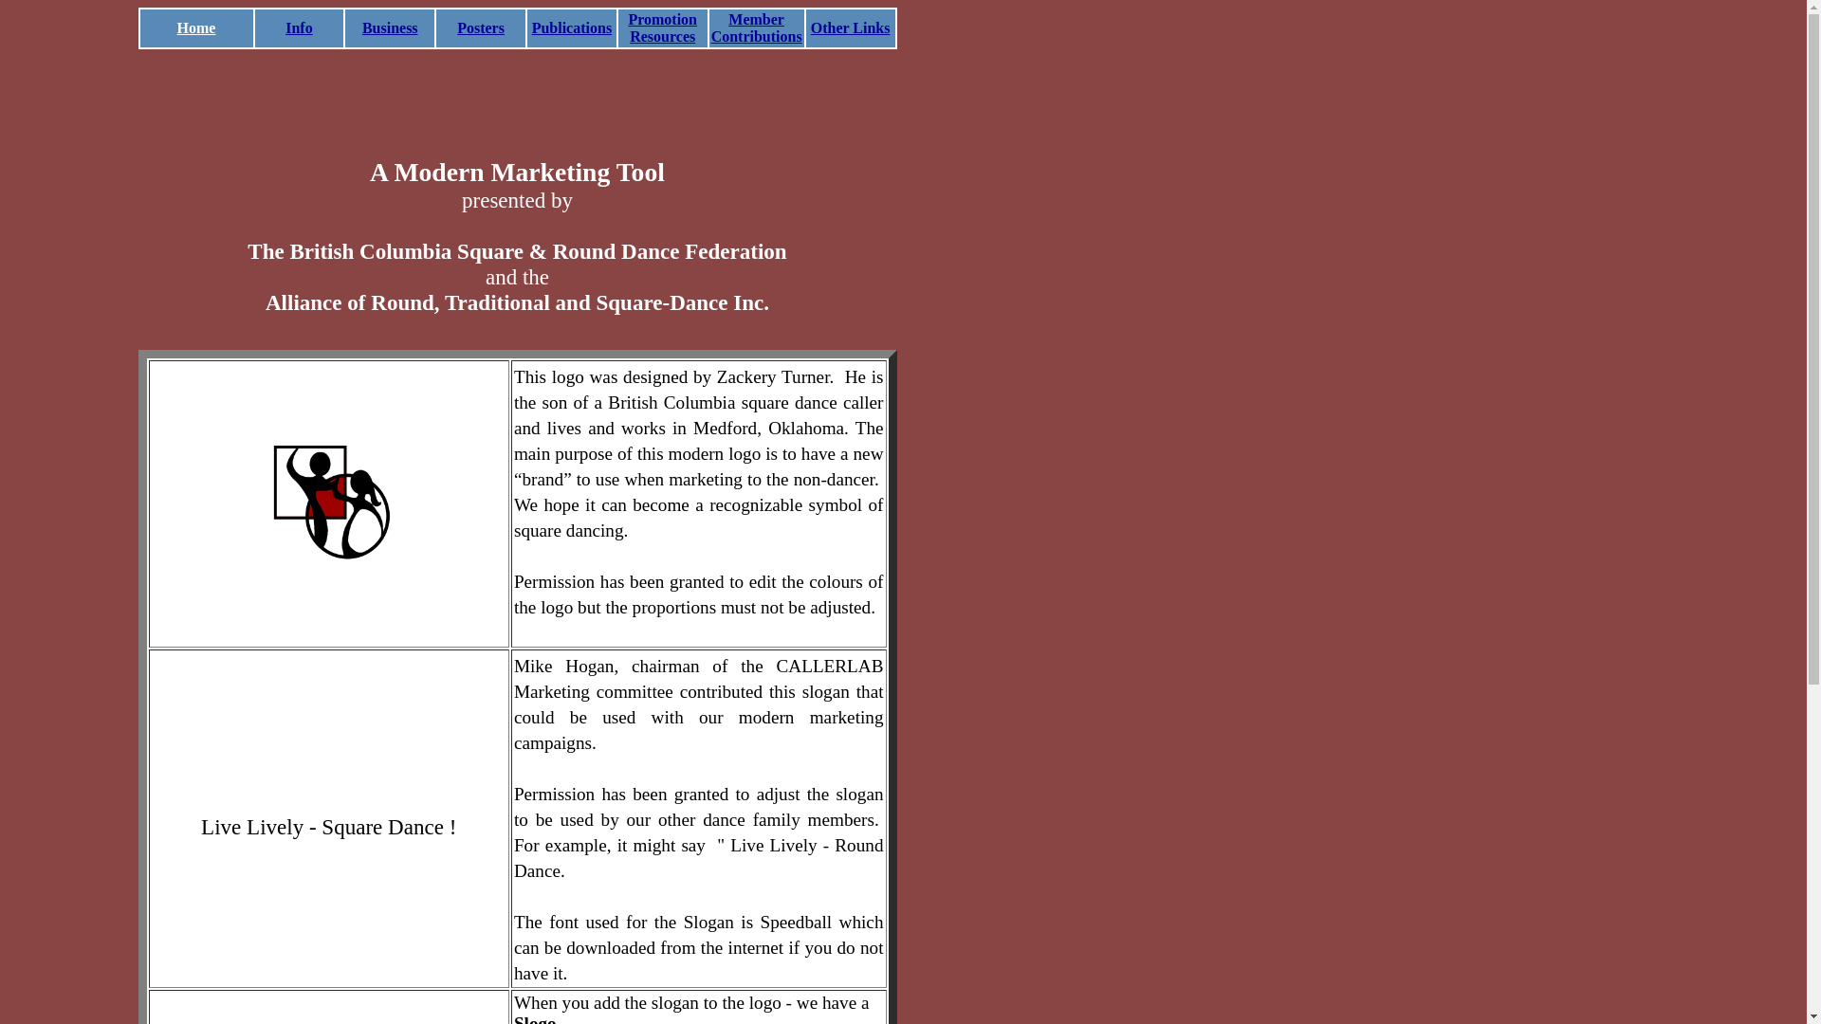 Image resolution: width=1821 pixels, height=1024 pixels. What do you see at coordinates (481, 28) in the screenshot?
I see `Posters` at bounding box center [481, 28].